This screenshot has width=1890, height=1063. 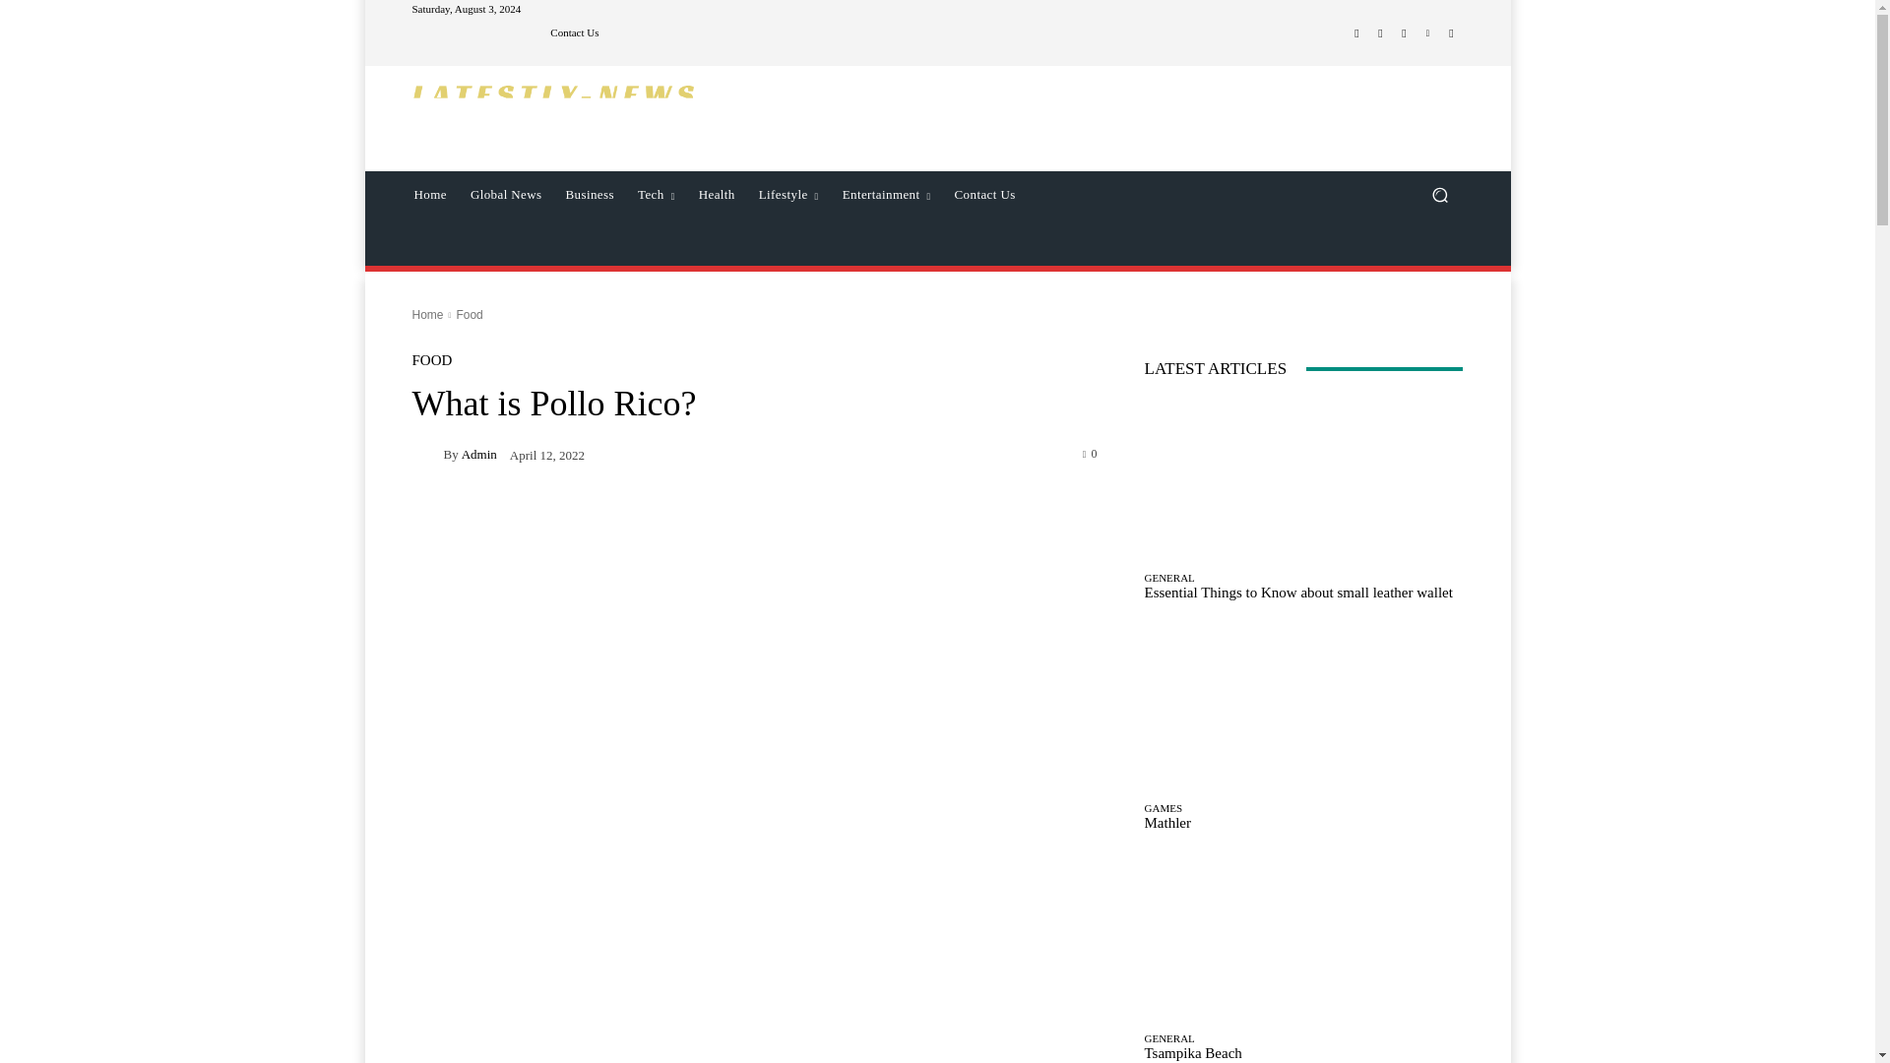 What do you see at coordinates (985, 195) in the screenshot?
I see `Contact Us` at bounding box center [985, 195].